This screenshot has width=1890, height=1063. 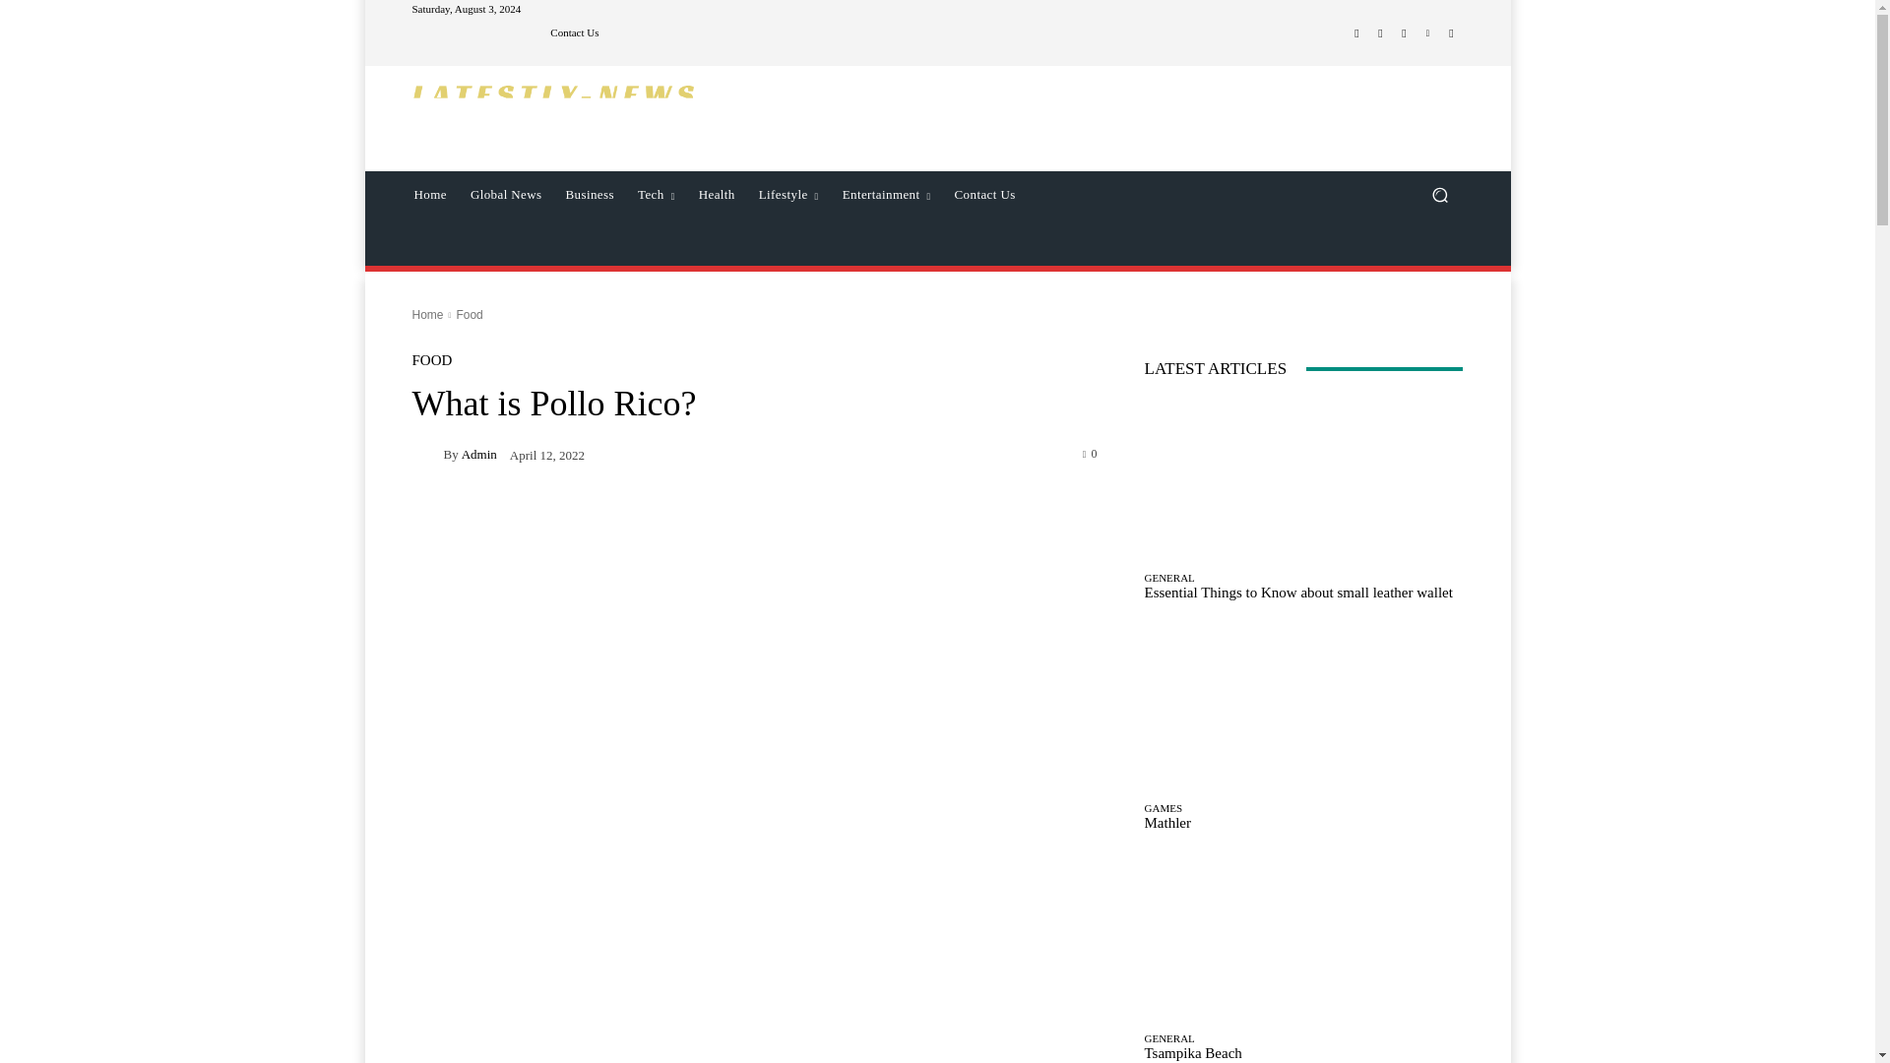 What do you see at coordinates (985, 195) in the screenshot?
I see `Contact Us` at bounding box center [985, 195].